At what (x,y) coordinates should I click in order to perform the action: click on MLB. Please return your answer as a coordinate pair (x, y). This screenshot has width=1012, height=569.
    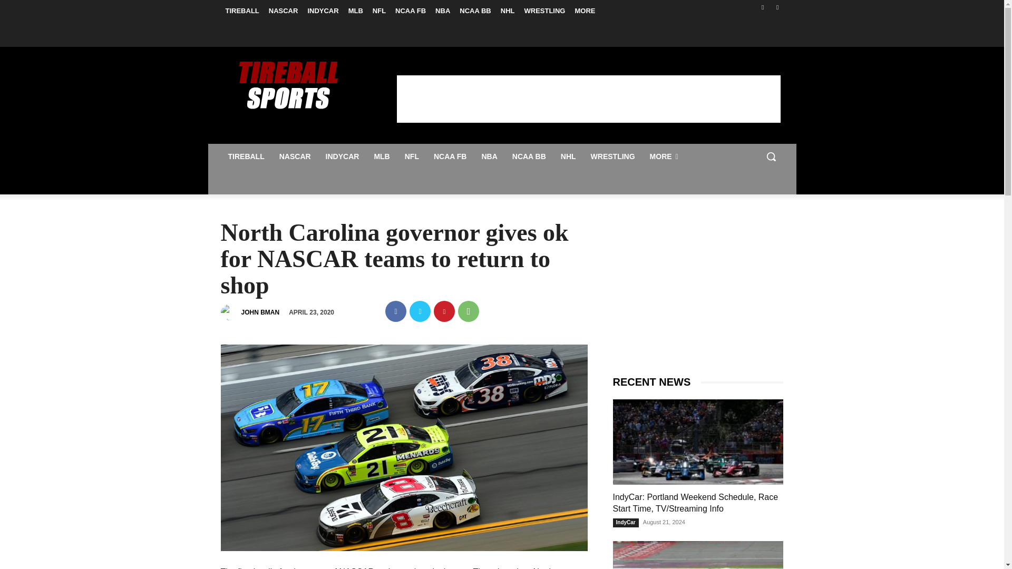
    Looking at the image, I should click on (382, 156).